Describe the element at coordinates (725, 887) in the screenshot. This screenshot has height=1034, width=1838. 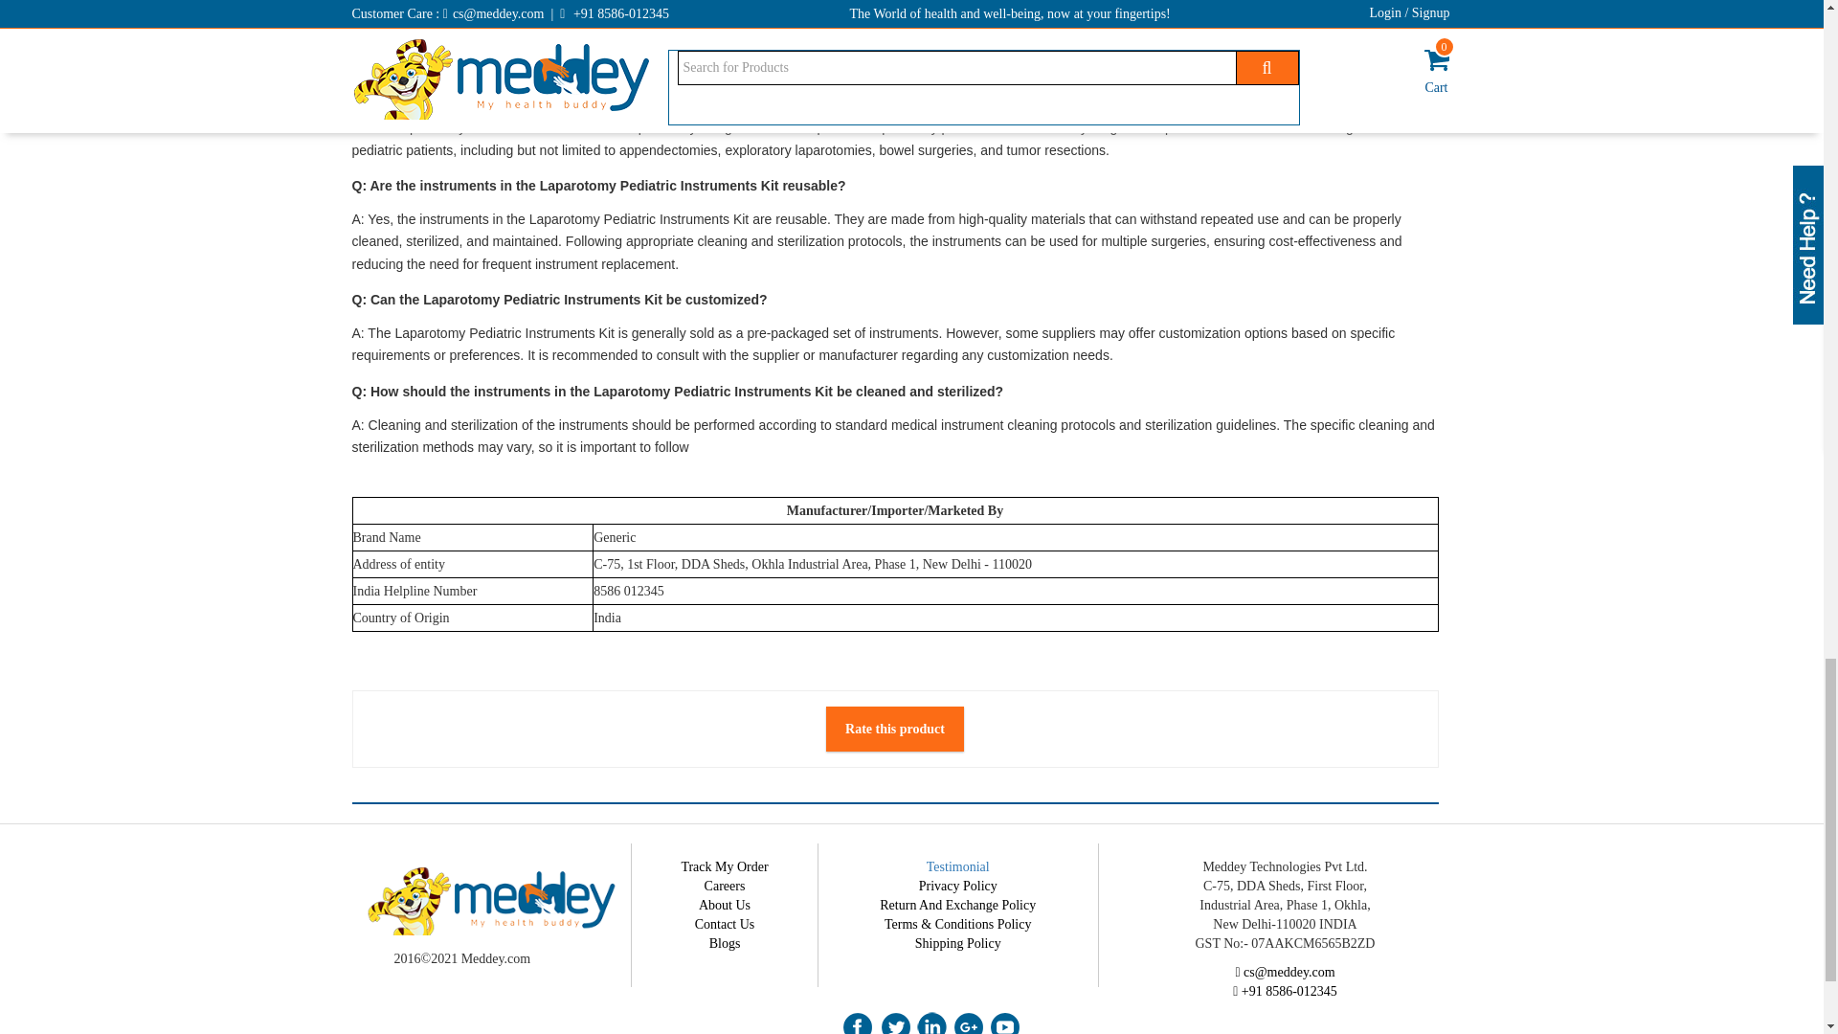
I see `Careers` at that location.